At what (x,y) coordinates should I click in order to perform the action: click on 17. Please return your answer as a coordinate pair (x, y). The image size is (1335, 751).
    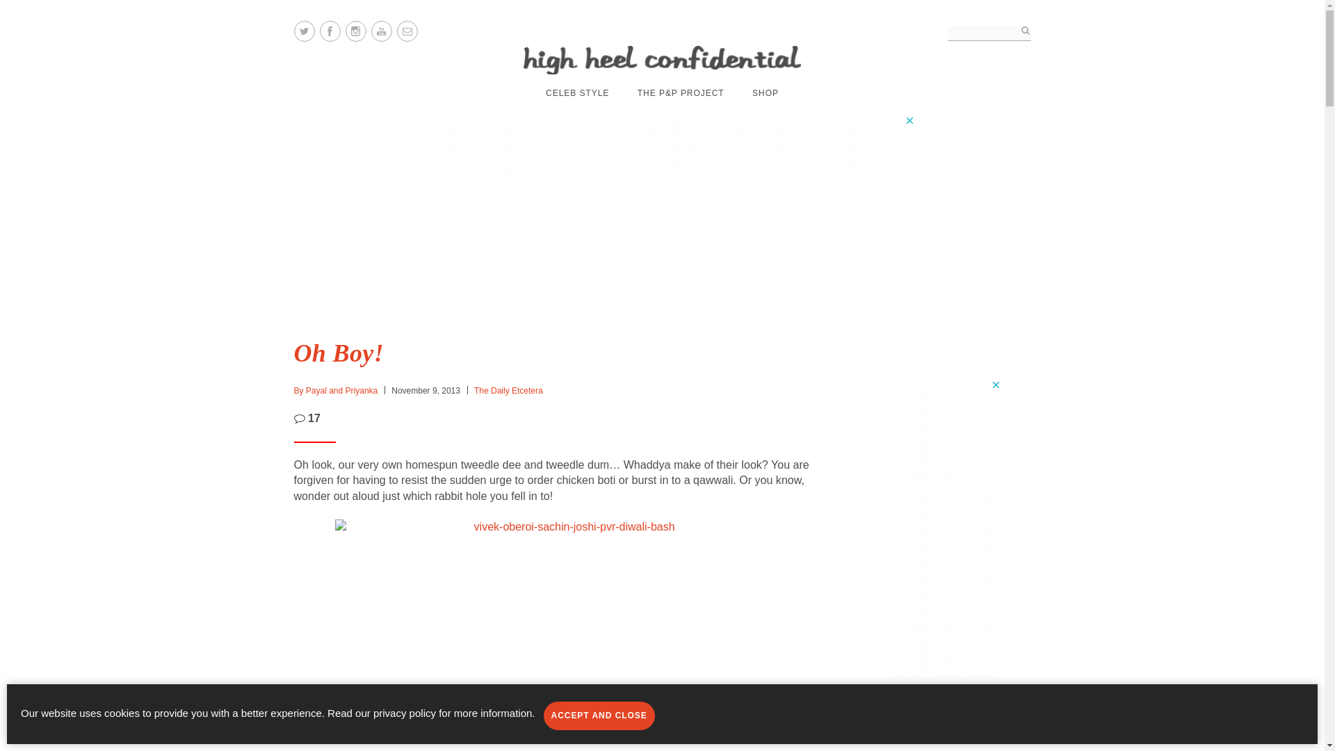
    Looking at the image, I should click on (307, 419).